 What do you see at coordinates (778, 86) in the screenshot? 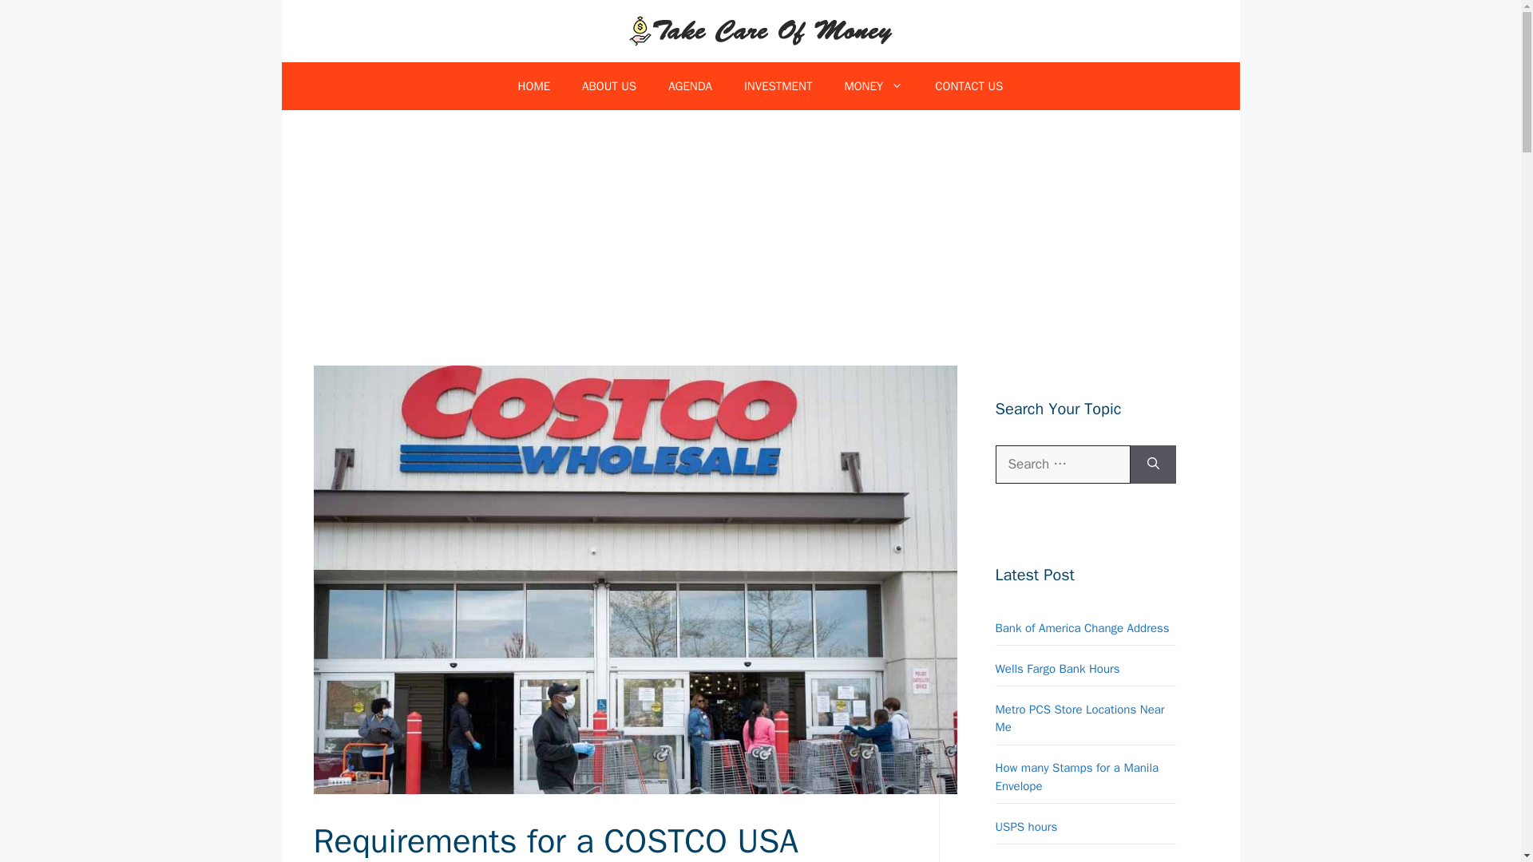
I see `INVESTMENT` at bounding box center [778, 86].